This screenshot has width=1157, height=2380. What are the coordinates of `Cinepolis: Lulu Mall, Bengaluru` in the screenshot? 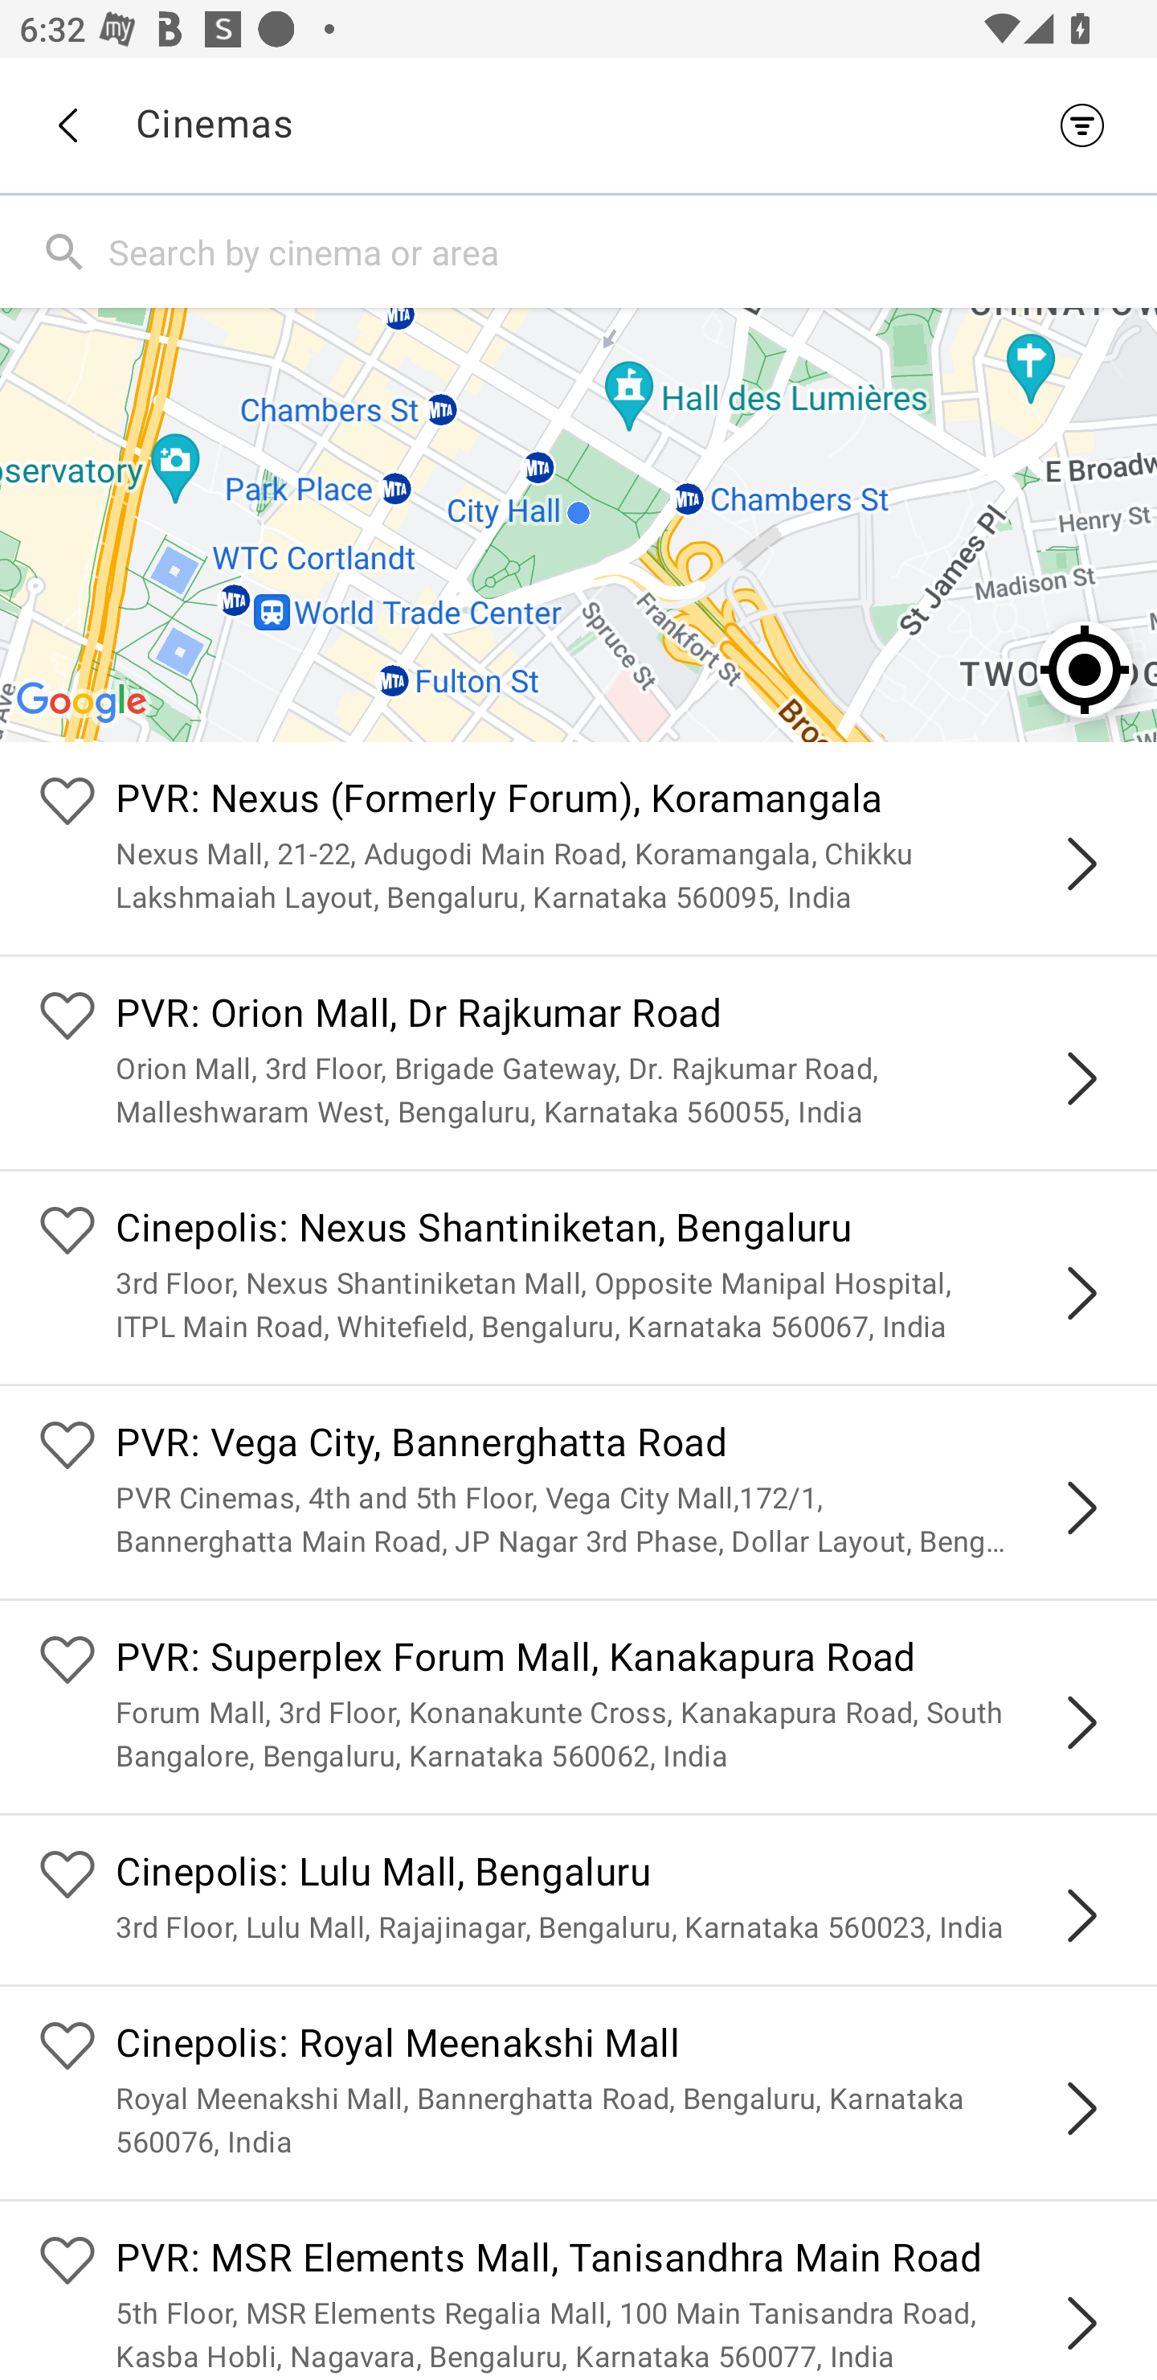 It's located at (617, 1875).